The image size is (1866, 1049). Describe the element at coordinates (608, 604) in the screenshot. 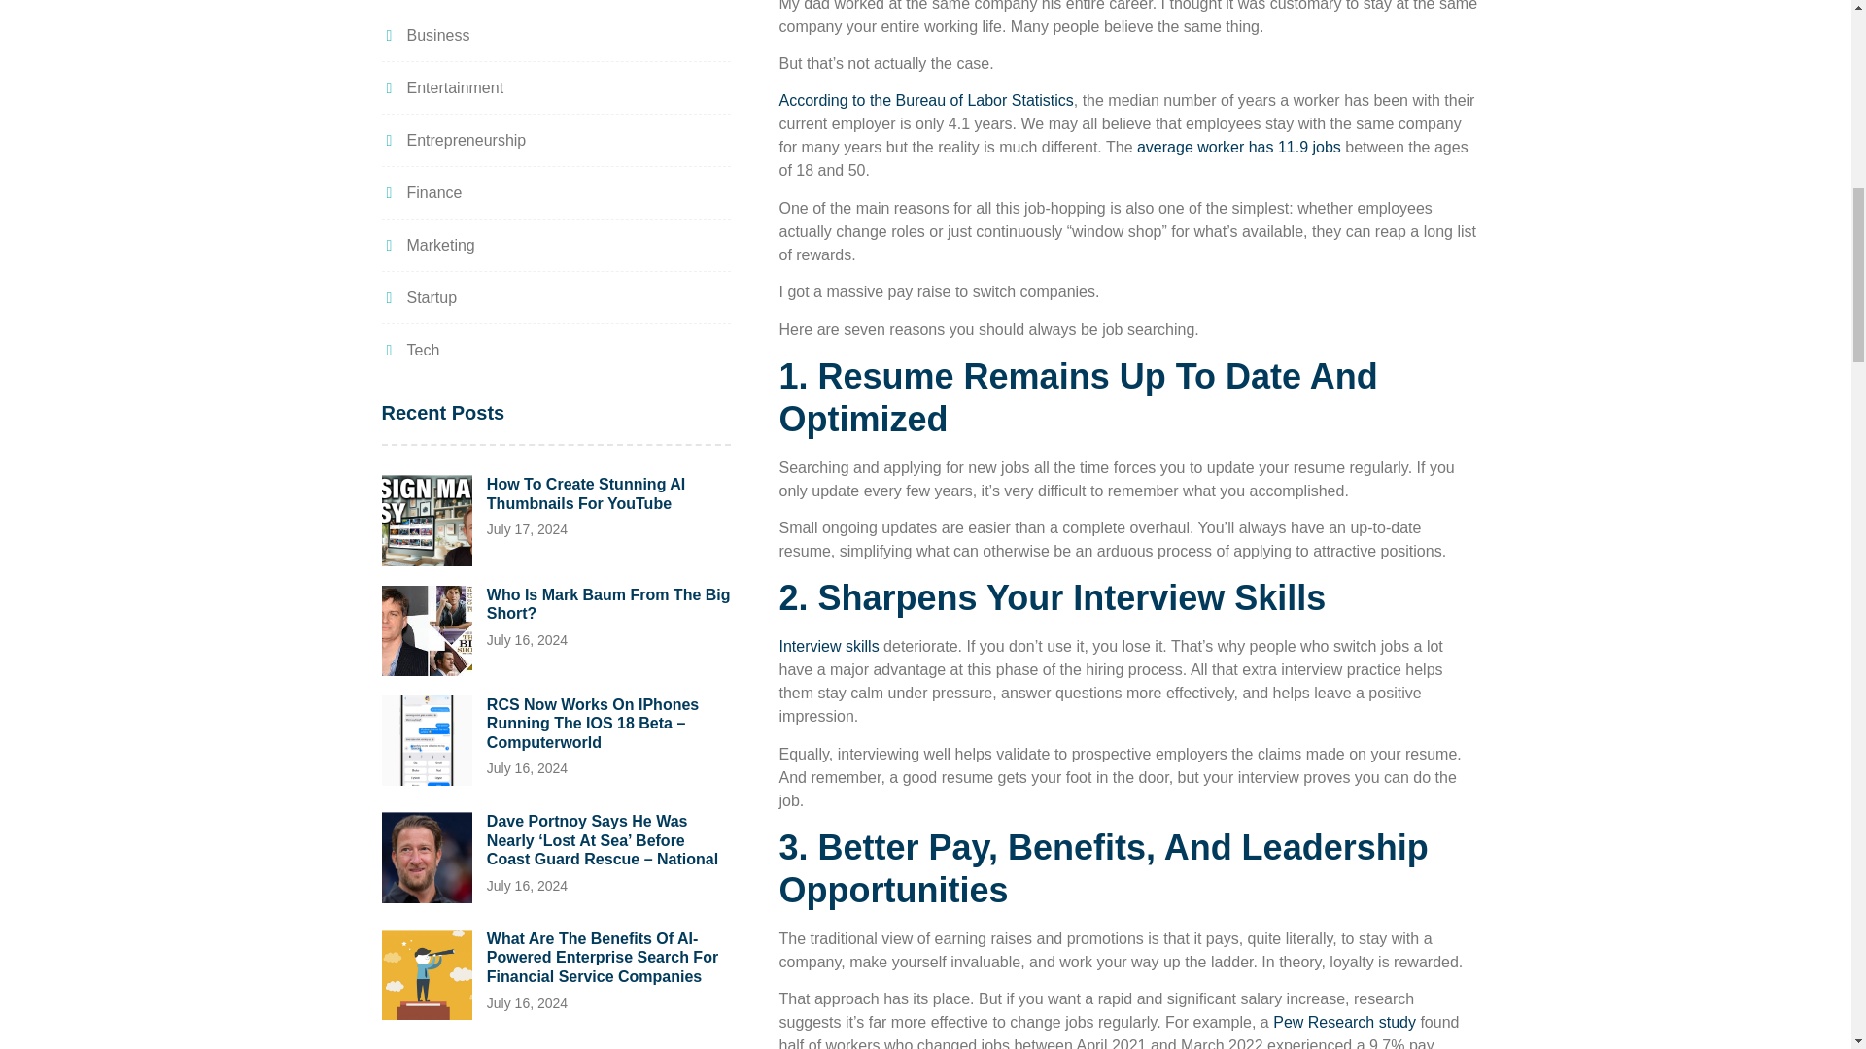

I see `Who Is Mark Baum From The Big Short?` at that location.